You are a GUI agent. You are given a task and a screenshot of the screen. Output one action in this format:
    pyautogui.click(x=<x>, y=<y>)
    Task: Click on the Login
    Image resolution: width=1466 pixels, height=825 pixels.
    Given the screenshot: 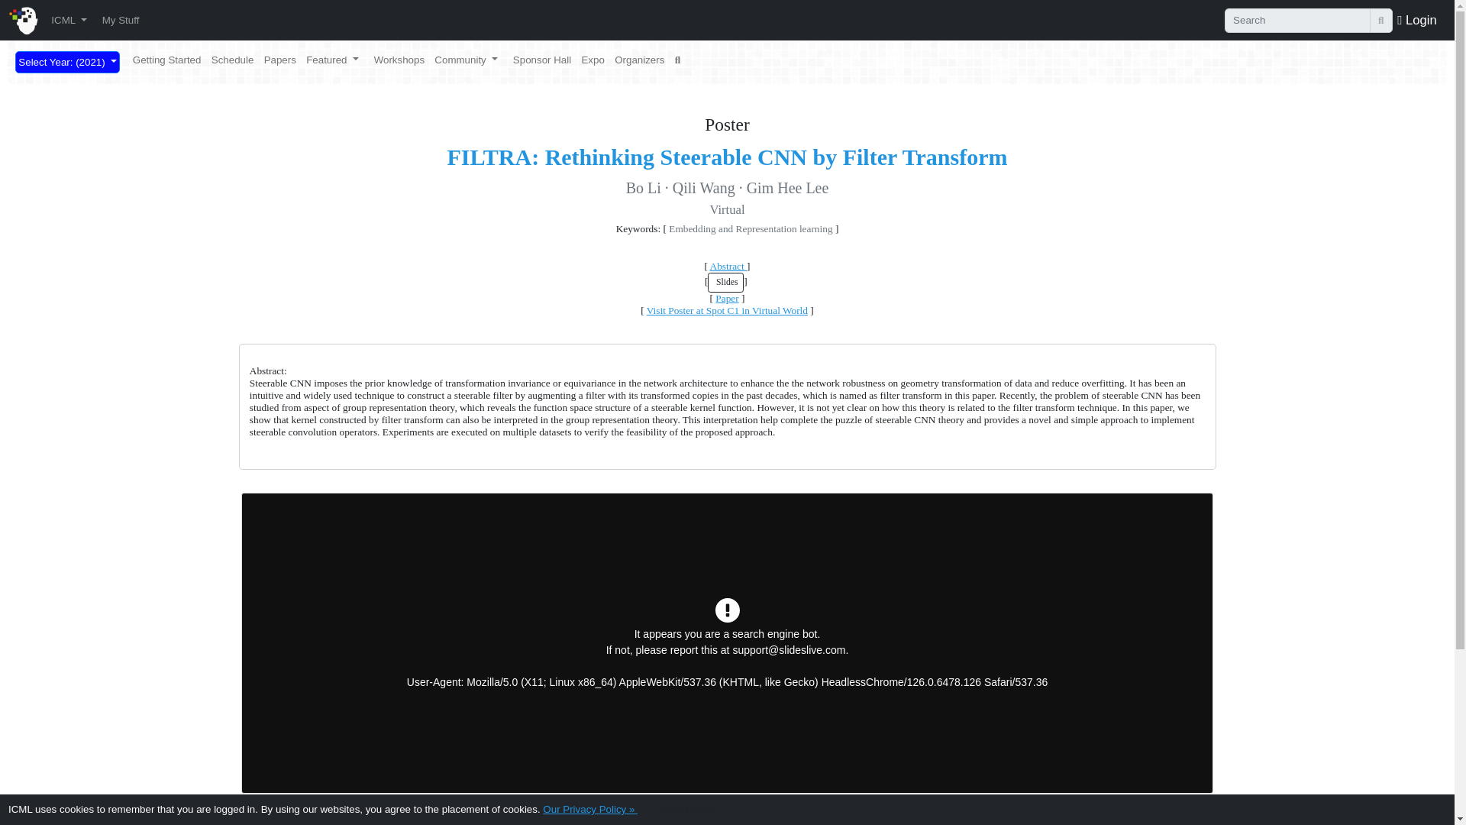 What is the action you would take?
    pyautogui.click(x=1416, y=19)
    